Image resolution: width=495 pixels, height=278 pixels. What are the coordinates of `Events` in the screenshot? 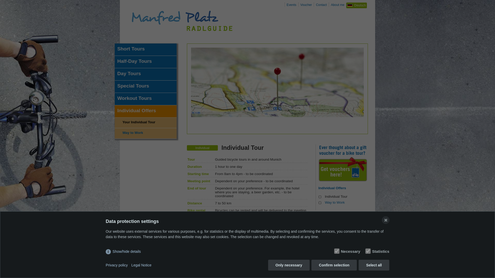 It's located at (291, 4).